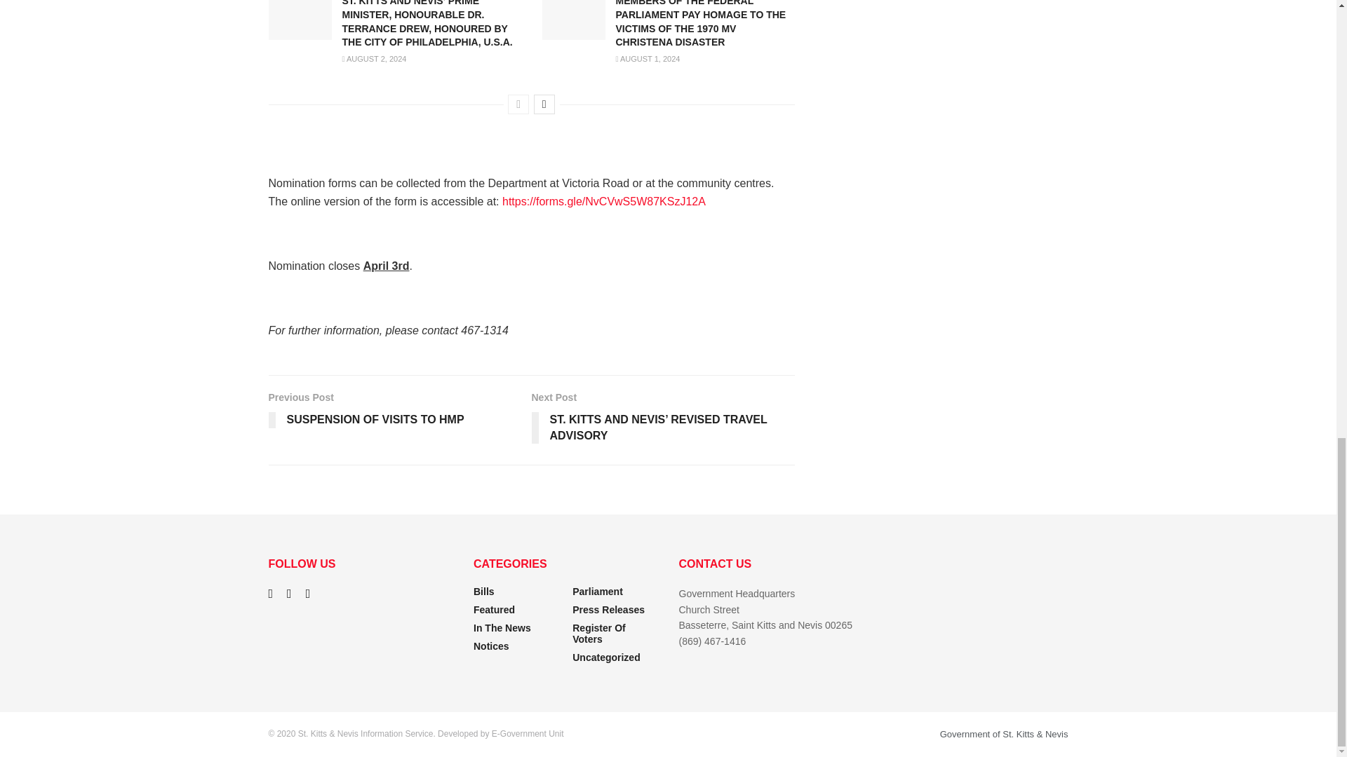 Image resolution: width=1347 pixels, height=757 pixels. What do you see at coordinates (518, 104) in the screenshot?
I see `Previous` at bounding box center [518, 104].